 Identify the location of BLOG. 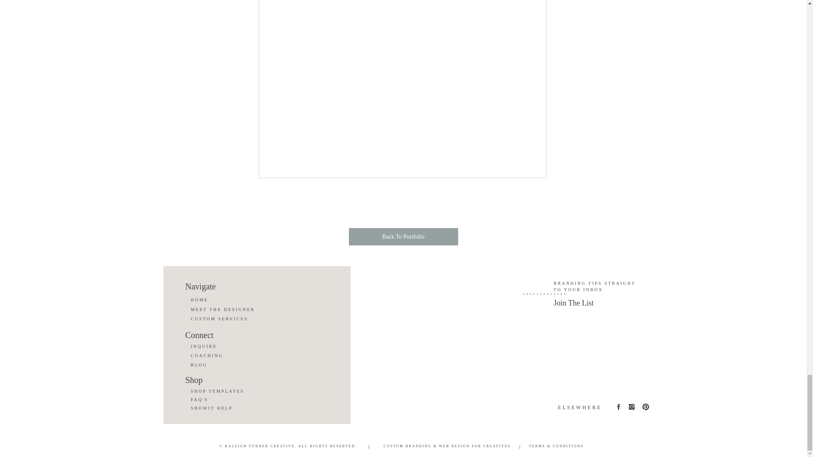
(219, 365).